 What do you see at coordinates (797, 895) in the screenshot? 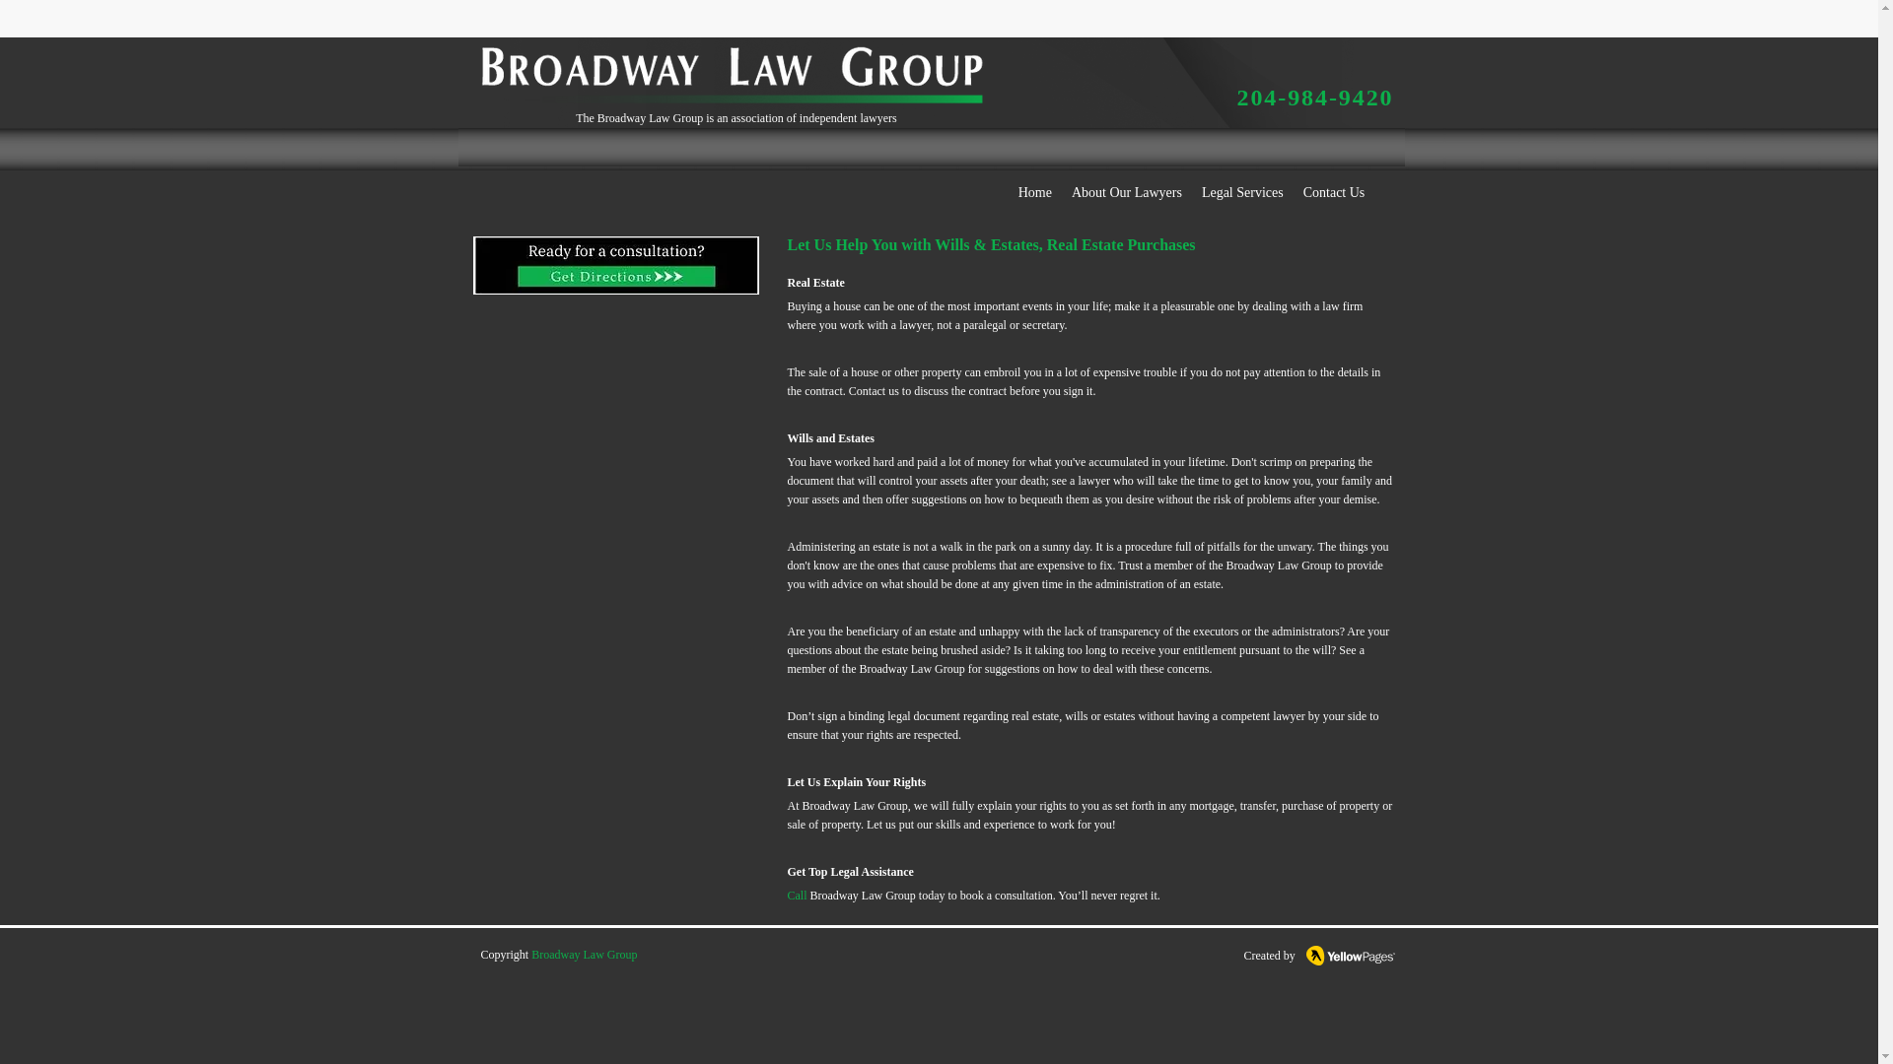
I see `Call` at bounding box center [797, 895].